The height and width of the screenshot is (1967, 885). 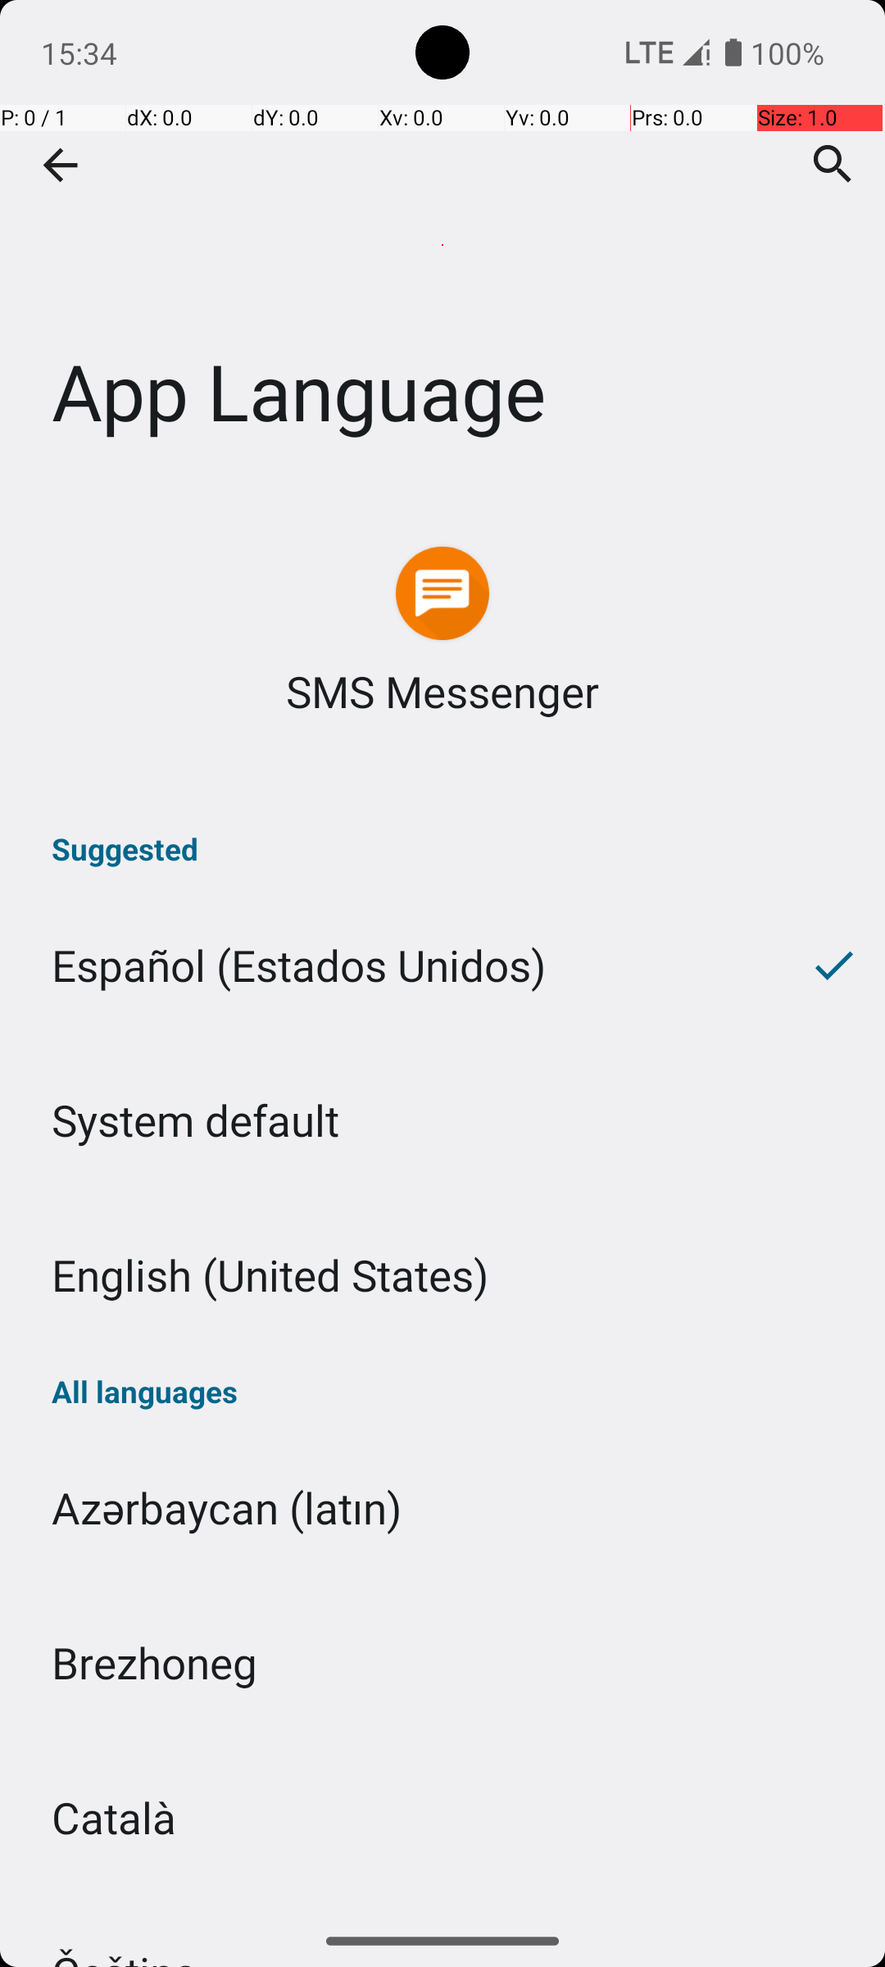 What do you see at coordinates (442, 1508) in the screenshot?
I see `Azərbaycan (latın)` at bounding box center [442, 1508].